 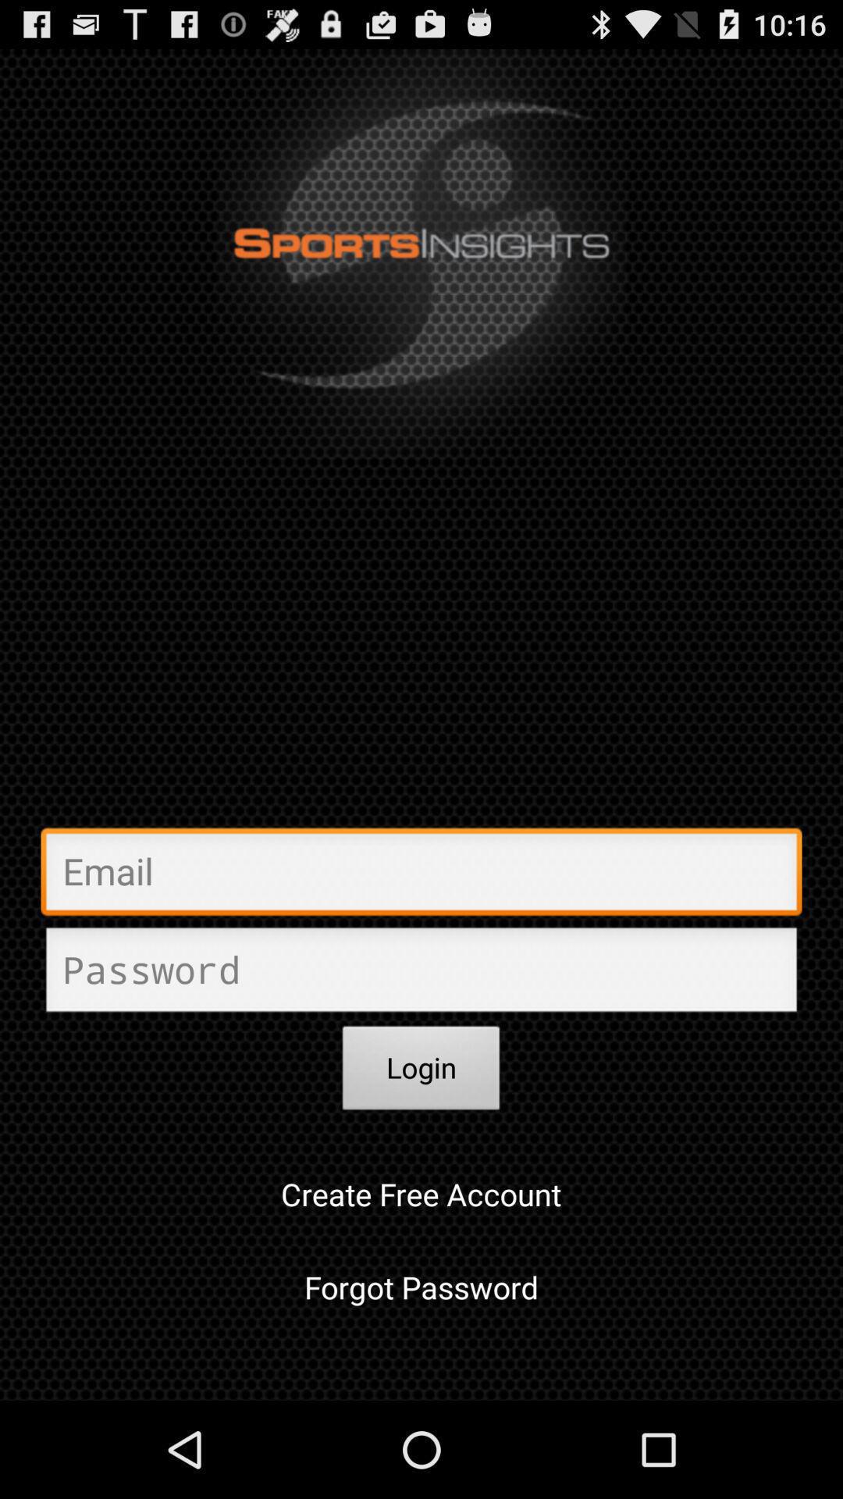 I want to click on enter password, so click(x=421, y=974).